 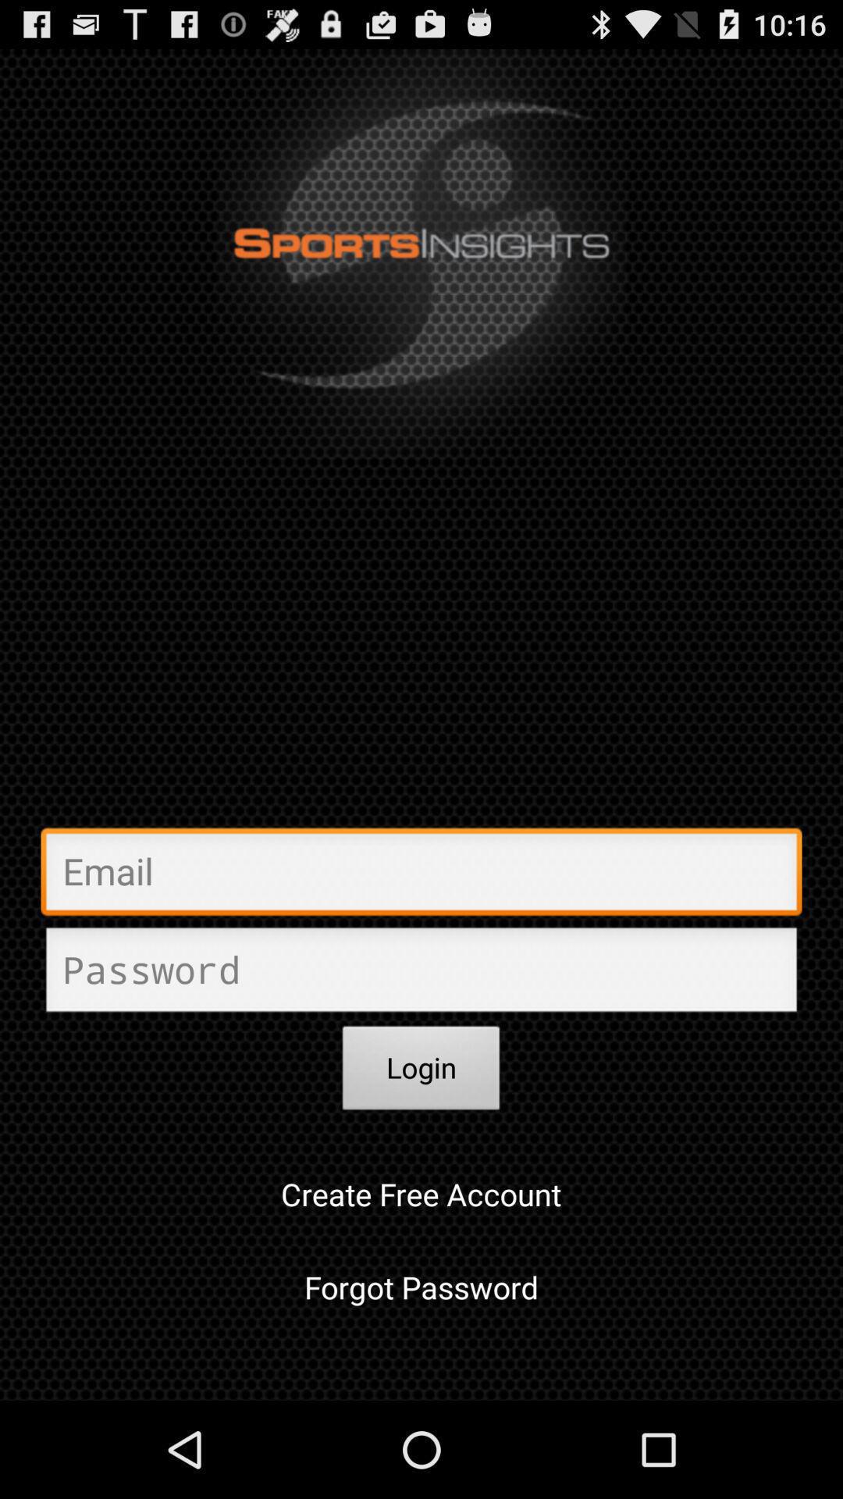 I want to click on enter password, so click(x=421, y=974).